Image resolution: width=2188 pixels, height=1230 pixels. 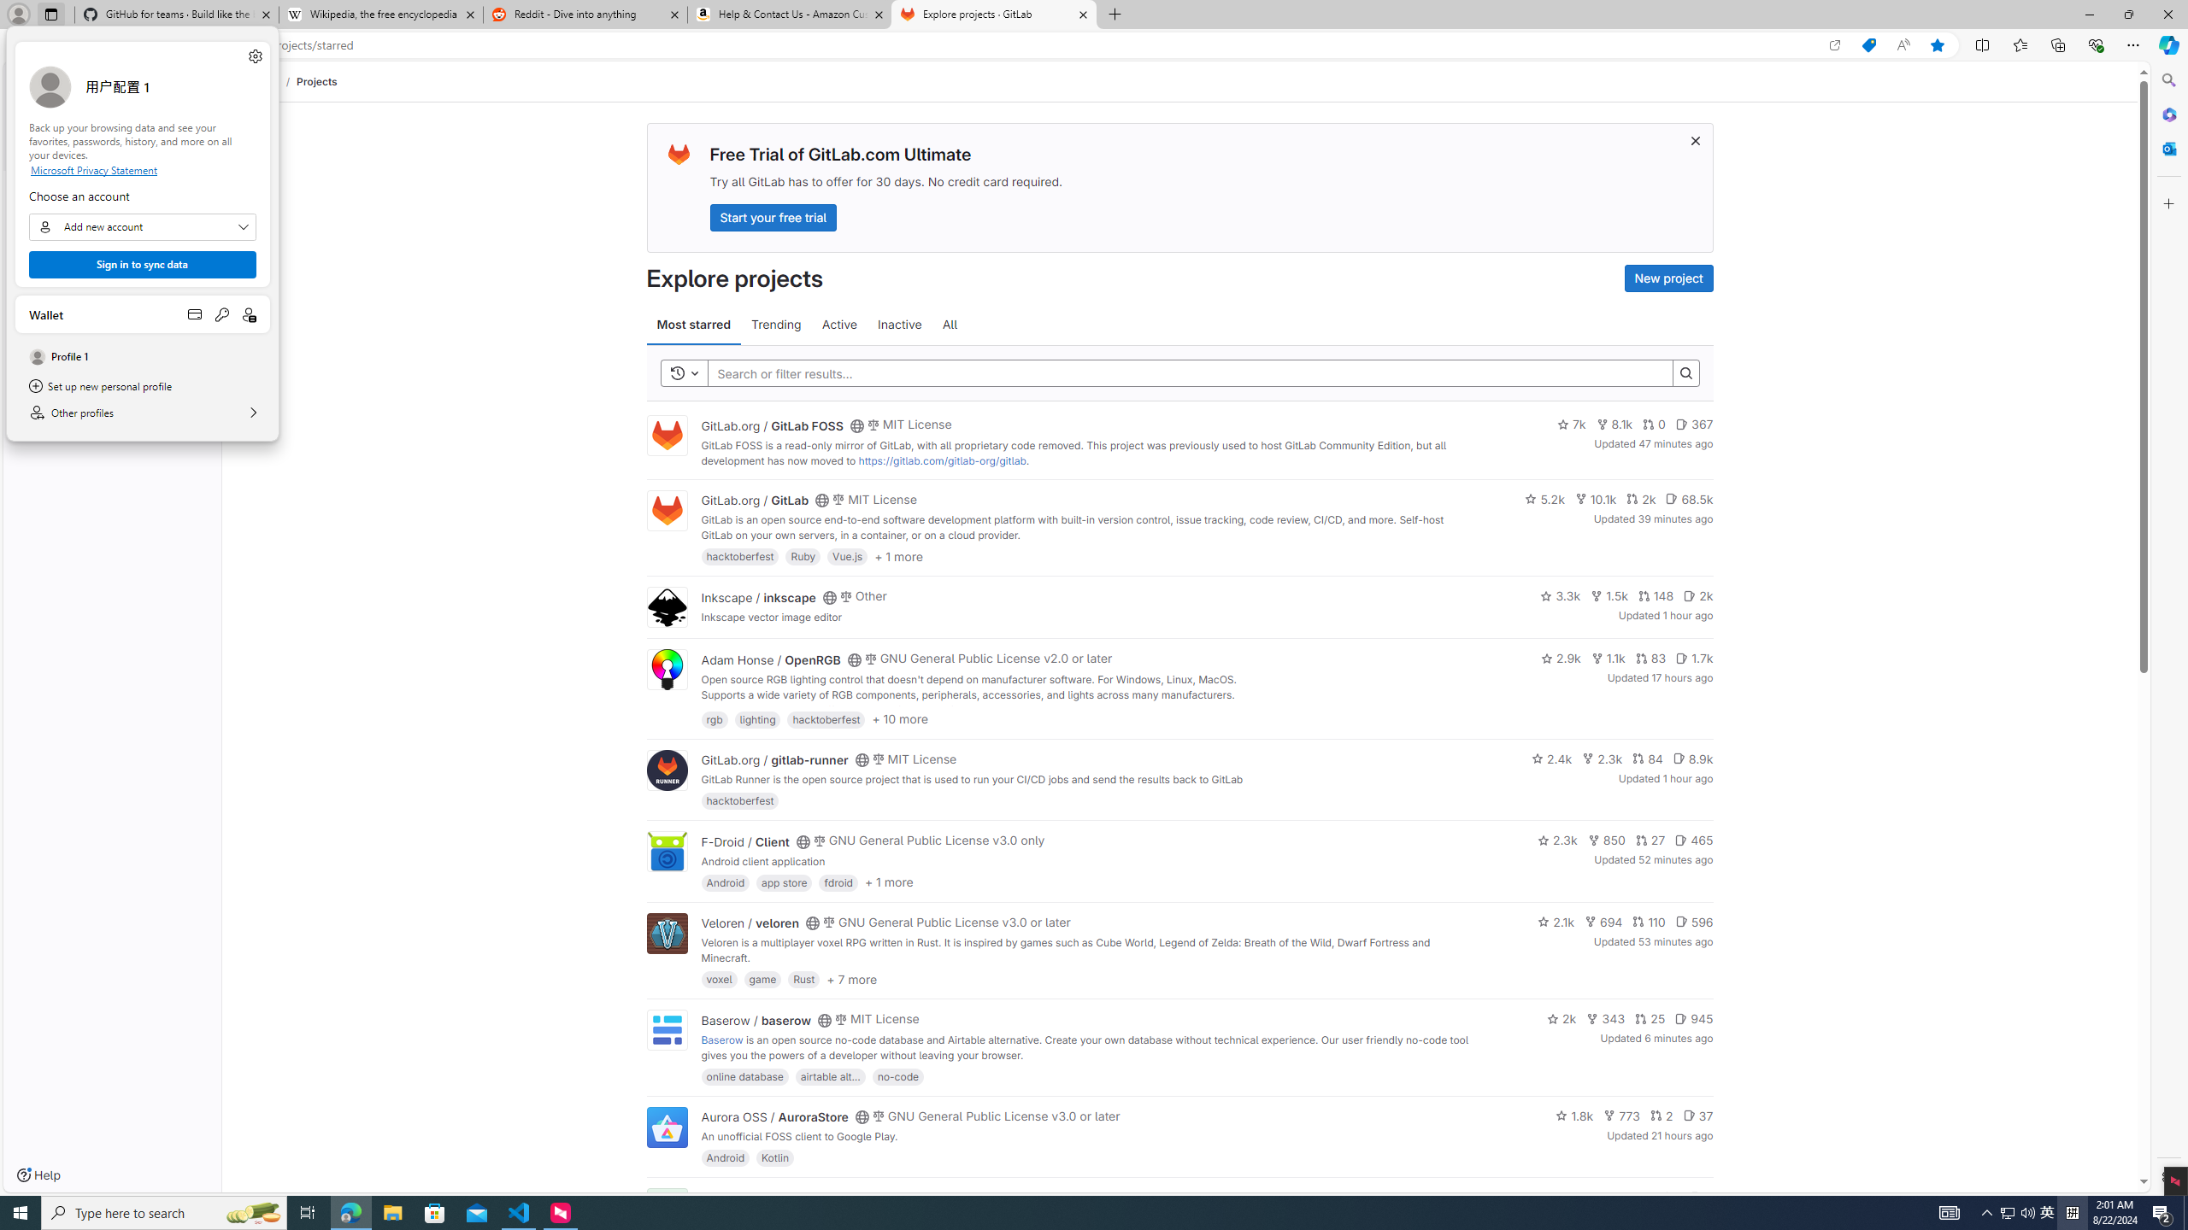 I want to click on Edouard Klein / falsisign, so click(x=770, y=1198).